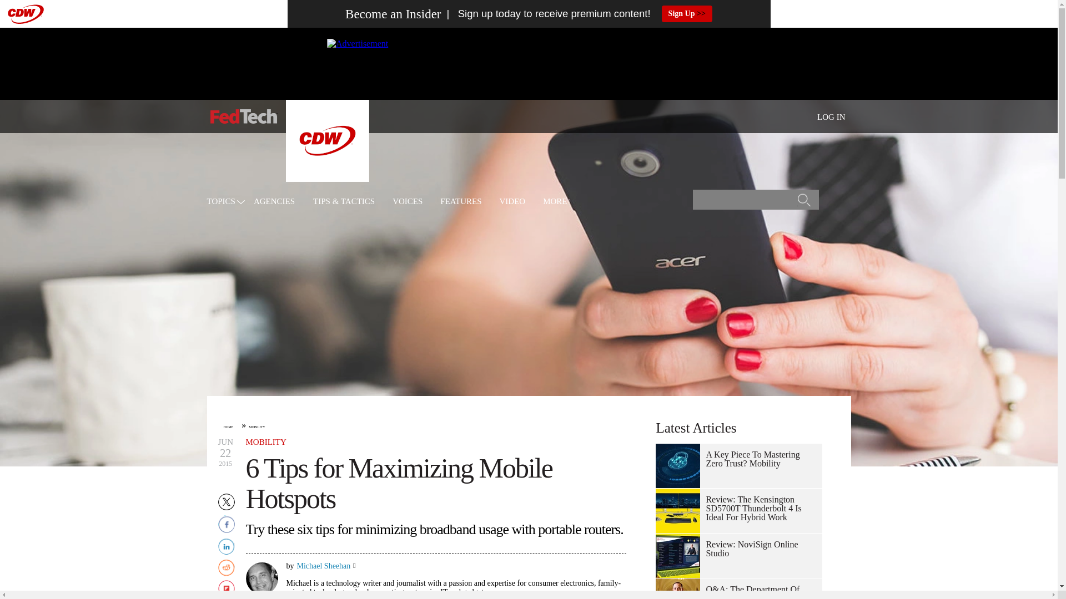 The height and width of the screenshot is (599, 1066). What do you see at coordinates (545, 14) in the screenshot?
I see `Sign up today to receive premium content!` at bounding box center [545, 14].